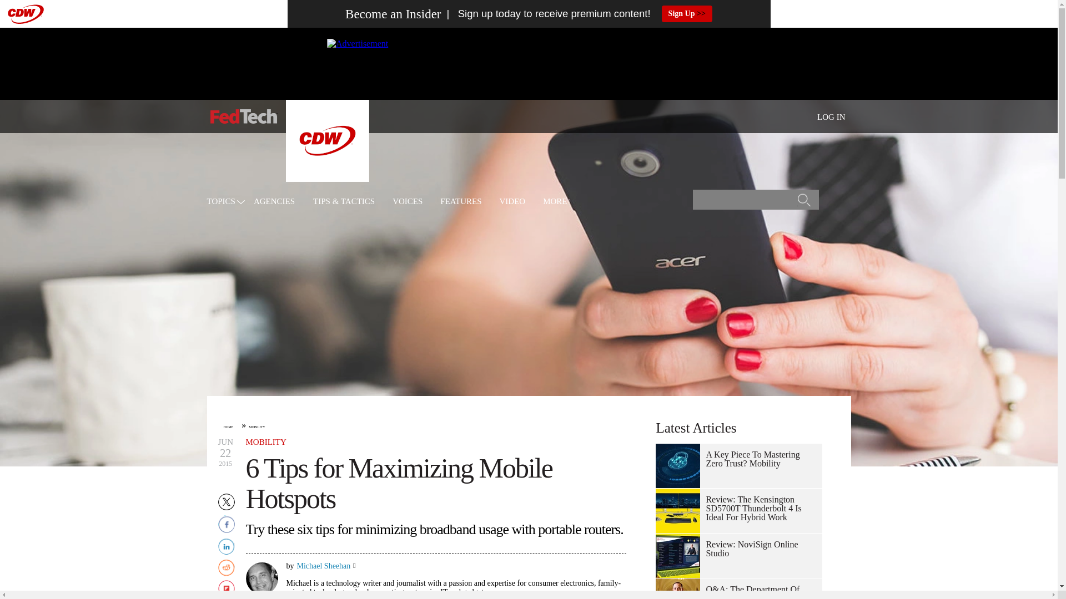 The height and width of the screenshot is (599, 1066). What do you see at coordinates (545, 14) in the screenshot?
I see `Sign up today to receive premium content!` at bounding box center [545, 14].